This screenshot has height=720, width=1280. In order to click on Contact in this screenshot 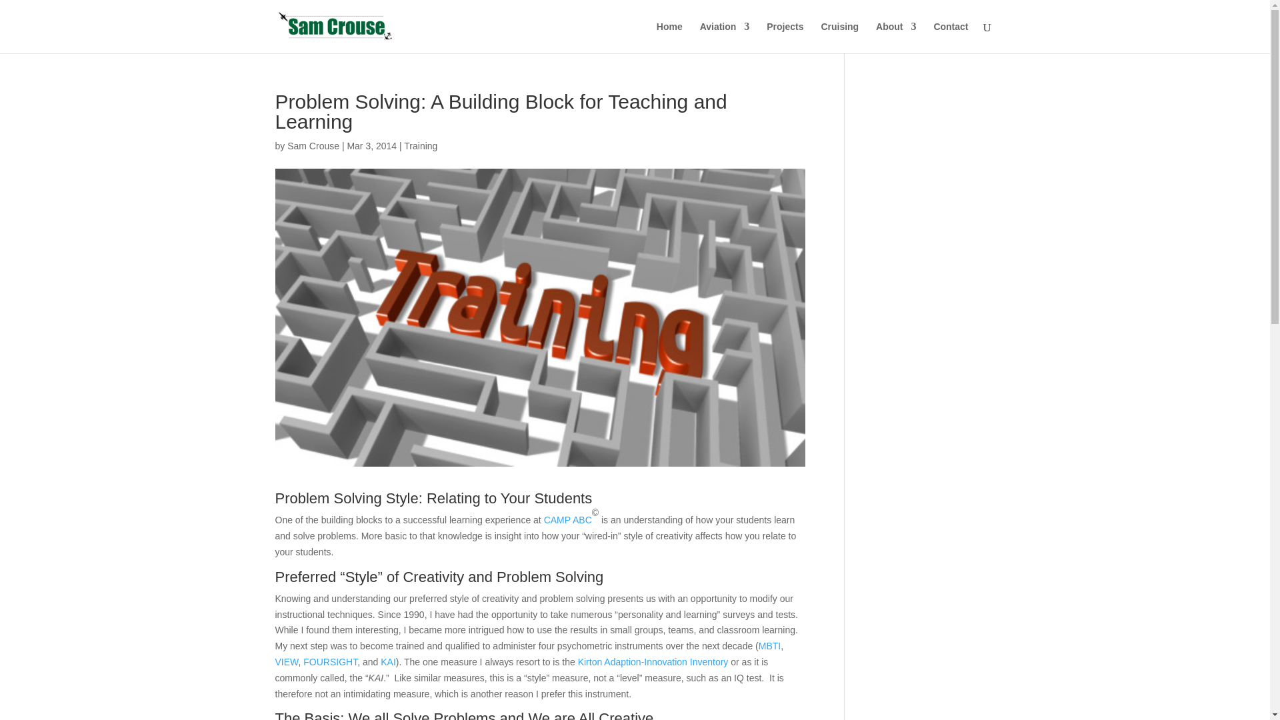, I will do `click(950, 37)`.